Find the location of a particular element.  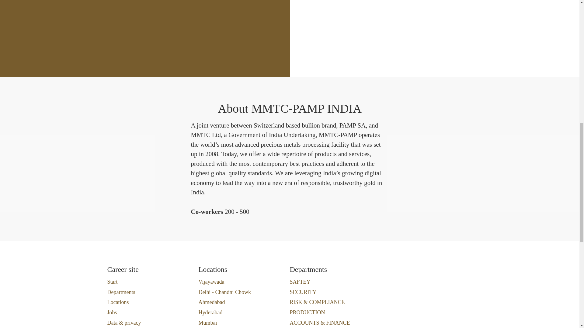

Start is located at coordinates (112, 282).